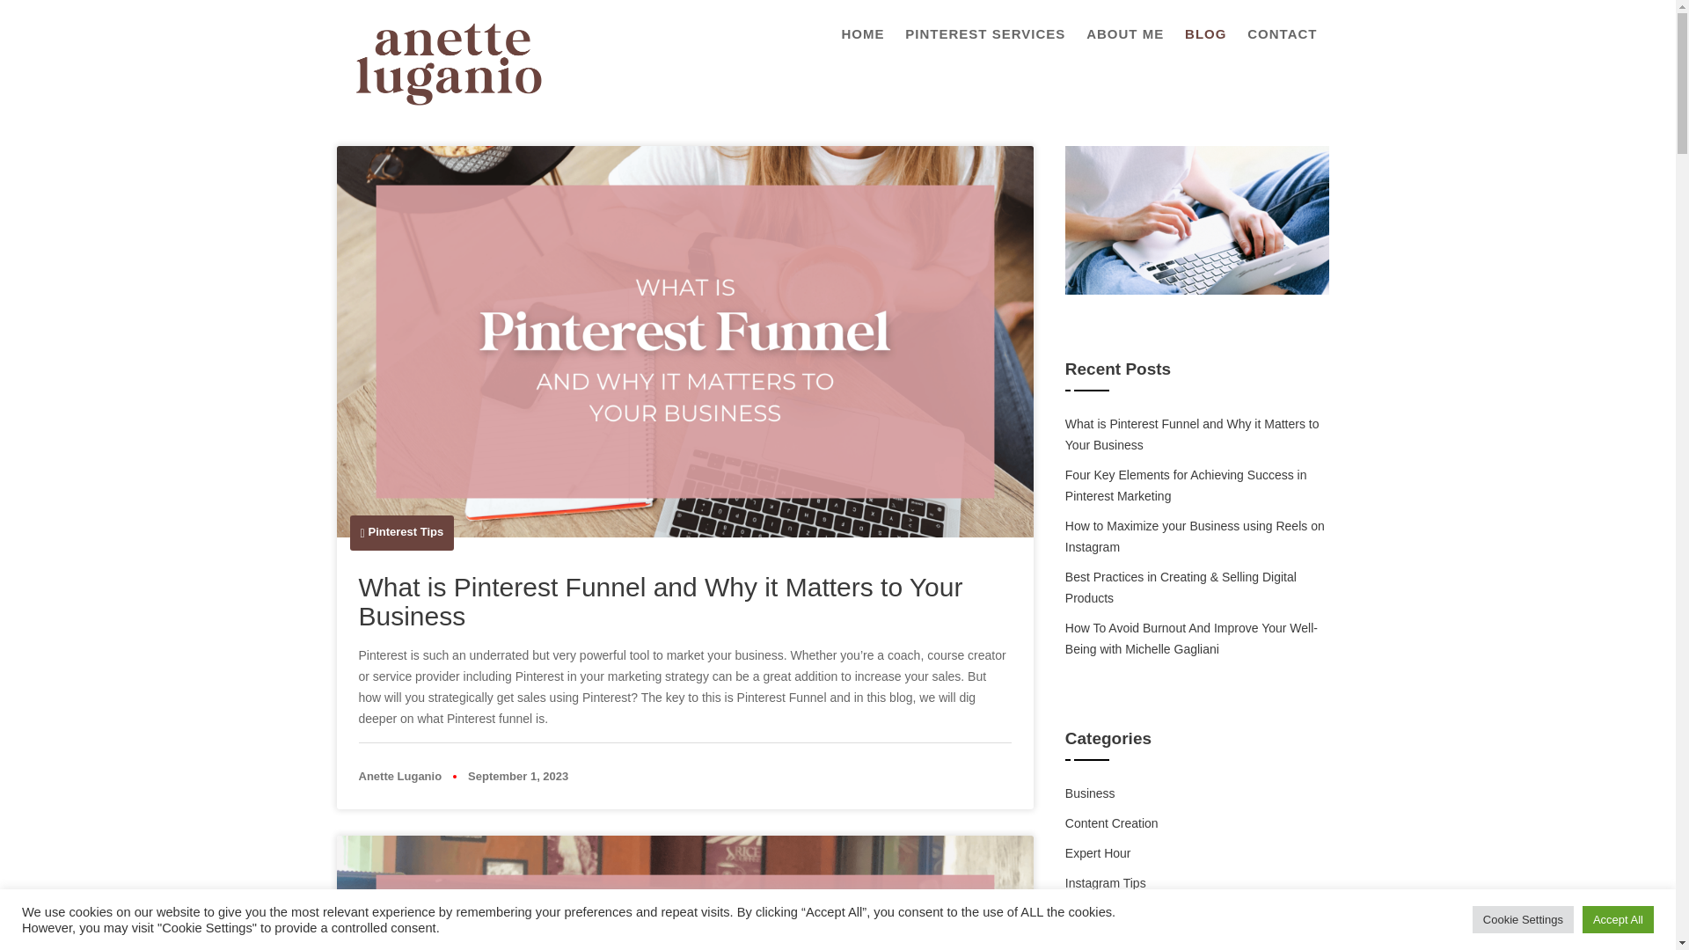 This screenshot has width=1689, height=950. I want to click on BLOG, so click(1205, 33).